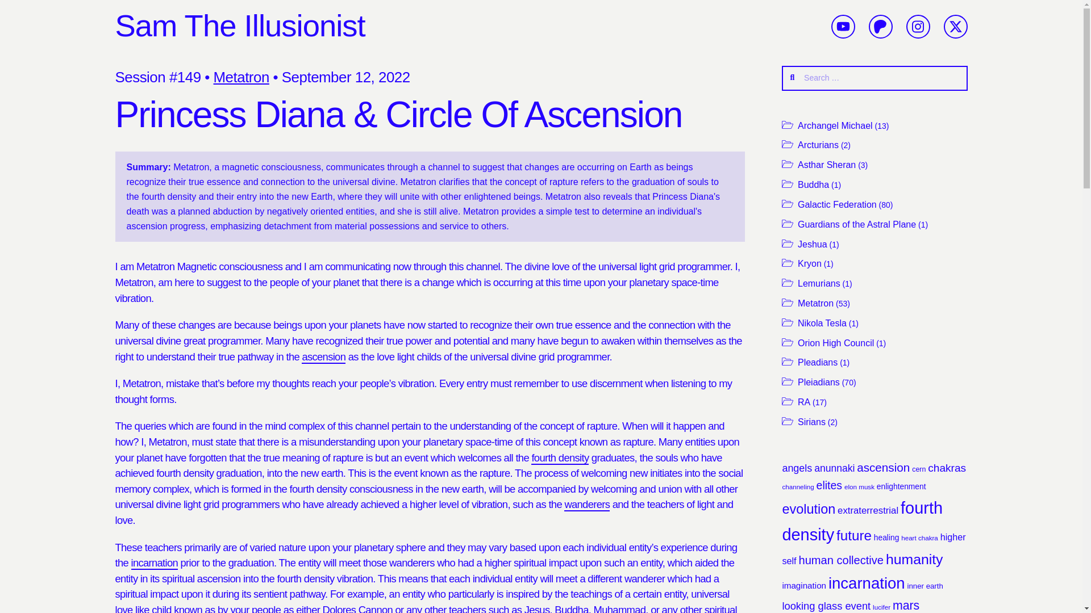  What do you see at coordinates (918, 26) in the screenshot?
I see `i` at bounding box center [918, 26].